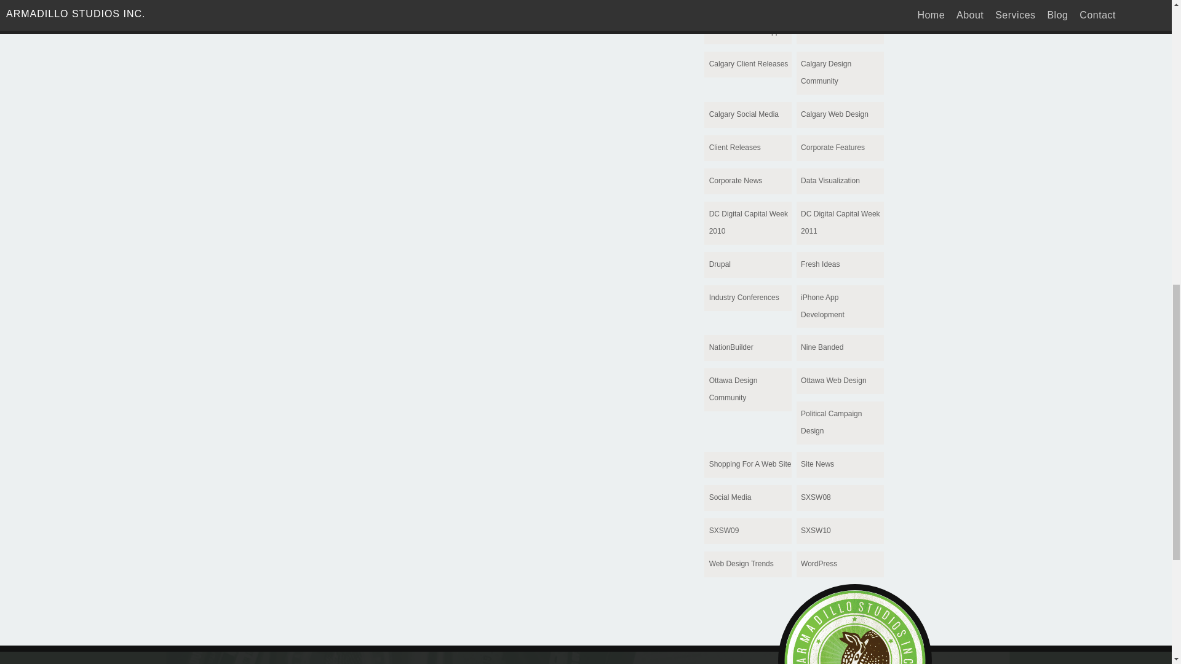 This screenshot has height=664, width=1181. I want to click on Shopping For A Web Site, so click(747, 465).